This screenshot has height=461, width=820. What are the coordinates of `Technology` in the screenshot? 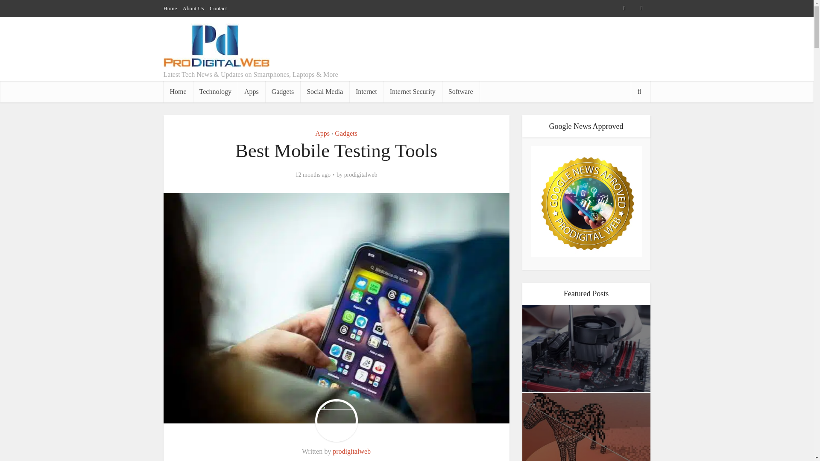 It's located at (215, 91).